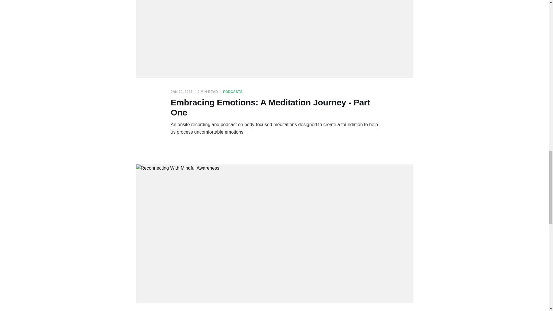 Image resolution: width=553 pixels, height=311 pixels. What do you see at coordinates (270, 107) in the screenshot?
I see `Embracing Emotions: A Meditation Journey - Part One` at bounding box center [270, 107].